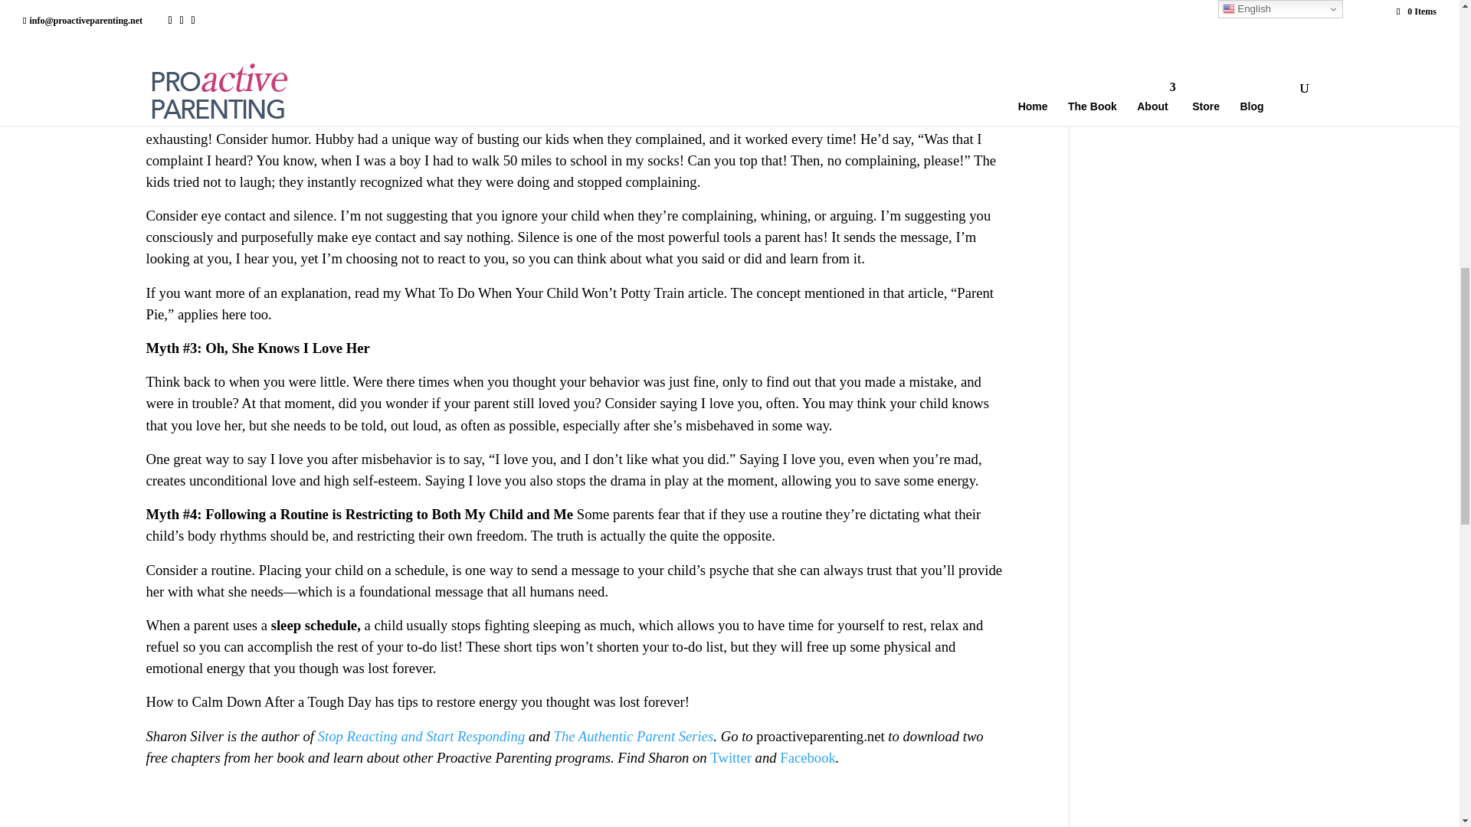 This screenshot has width=1471, height=827. Describe the element at coordinates (820, 737) in the screenshot. I see `proactiveparenting.net` at that location.